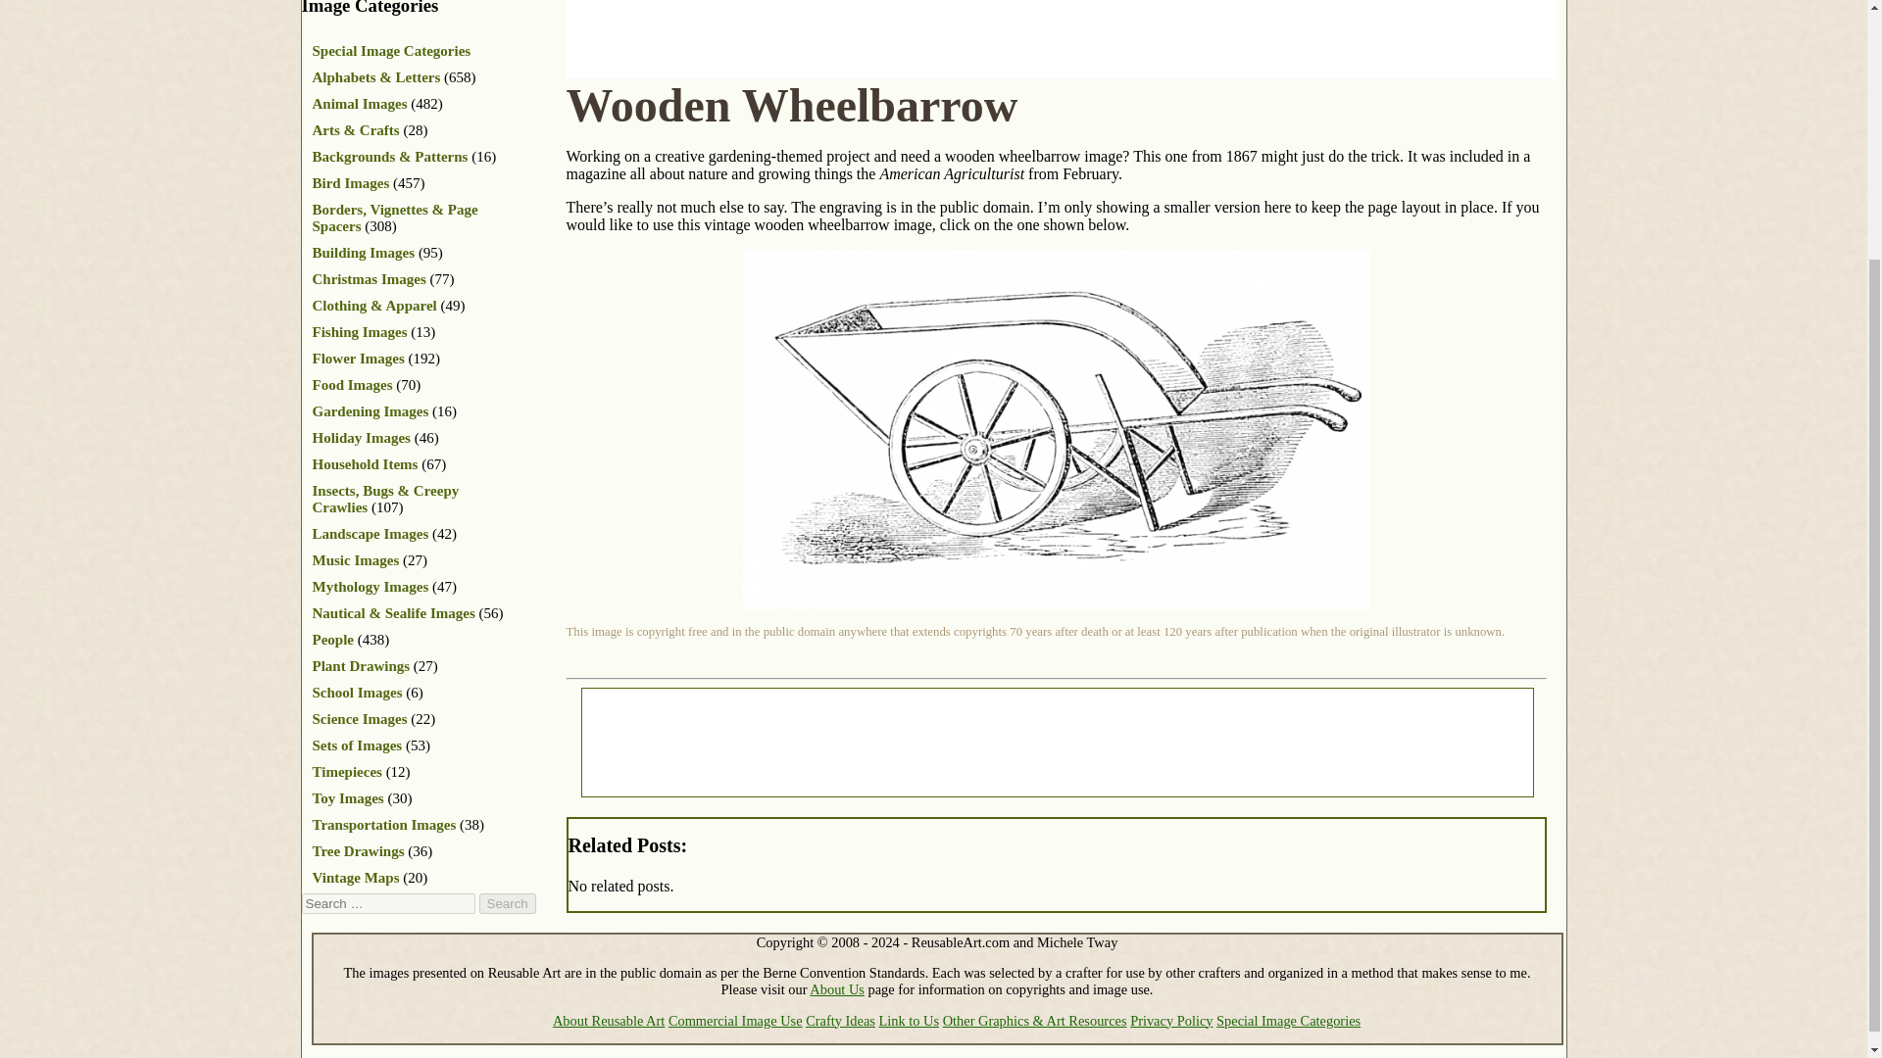 Image resolution: width=1882 pixels, height=1058 pixels. What do you see at coordinates (909, 1020) in the screenshot?
I see `Link to Us` at bounding box center [909, 1020].